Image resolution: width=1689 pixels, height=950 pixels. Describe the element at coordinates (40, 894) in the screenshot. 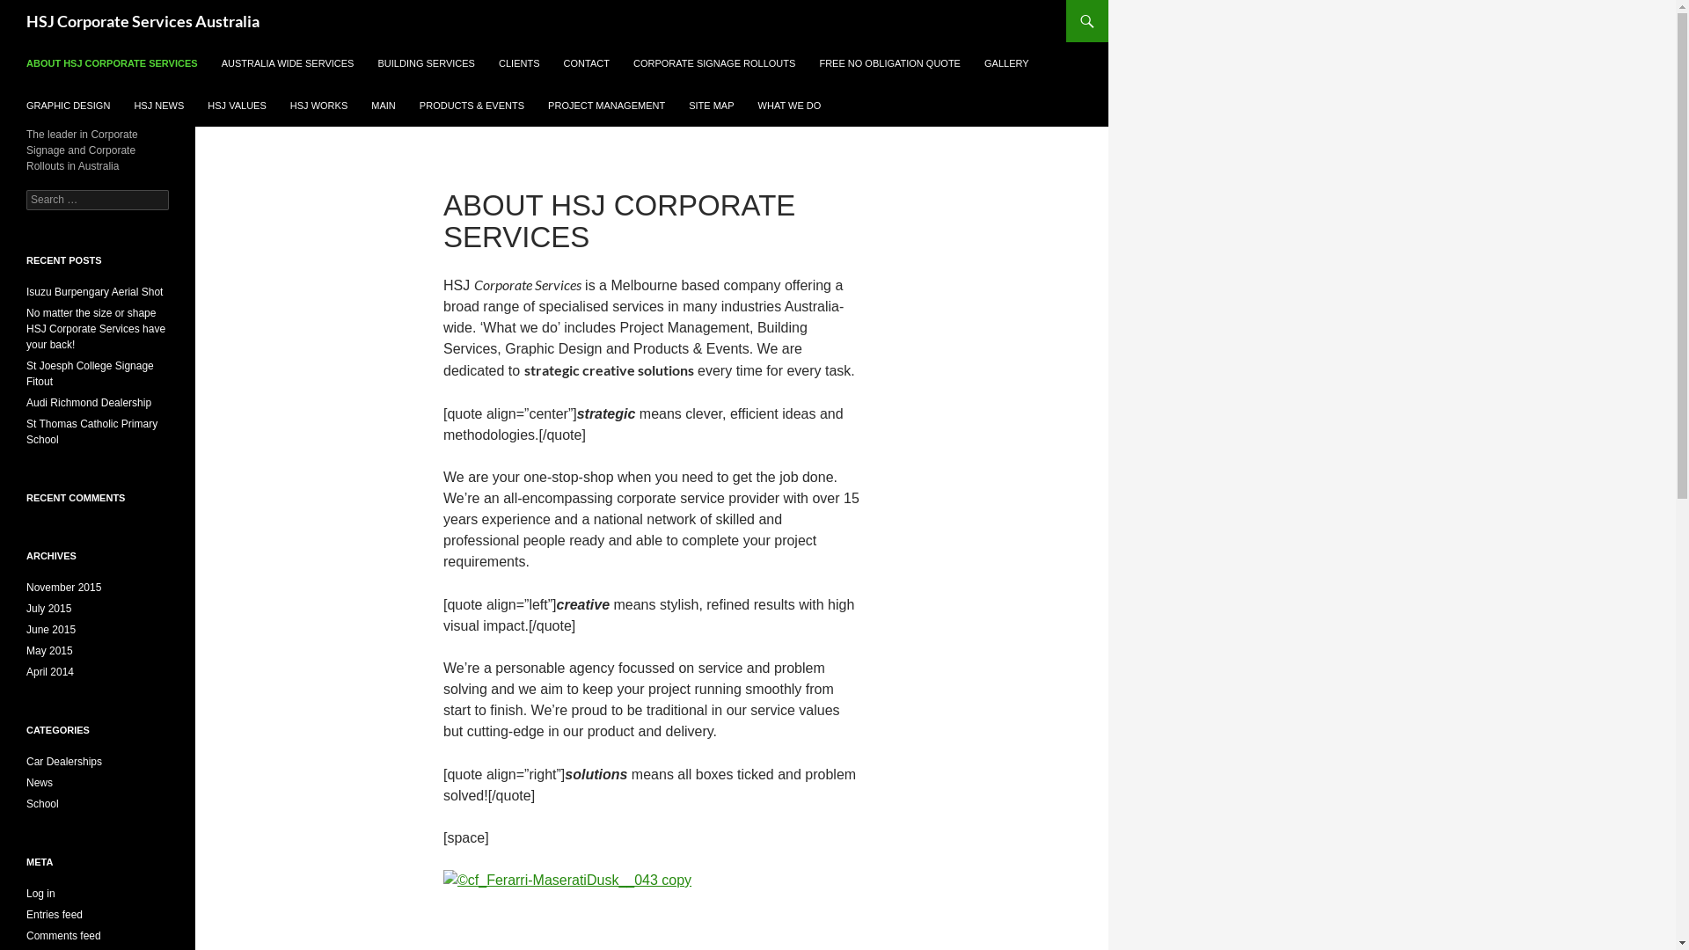

I see `Log in` at that location.